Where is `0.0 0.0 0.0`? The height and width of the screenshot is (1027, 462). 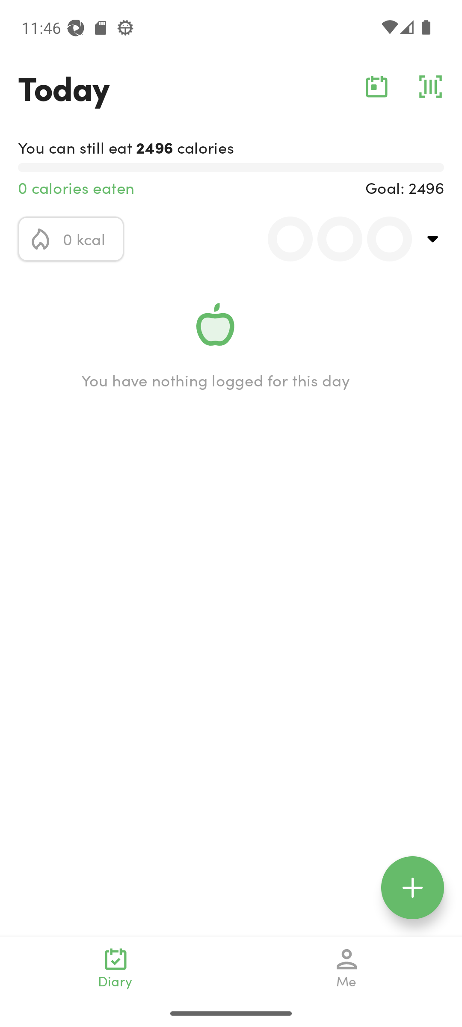
0.0 0.0 0.0 is located at coordinates (332, 239).